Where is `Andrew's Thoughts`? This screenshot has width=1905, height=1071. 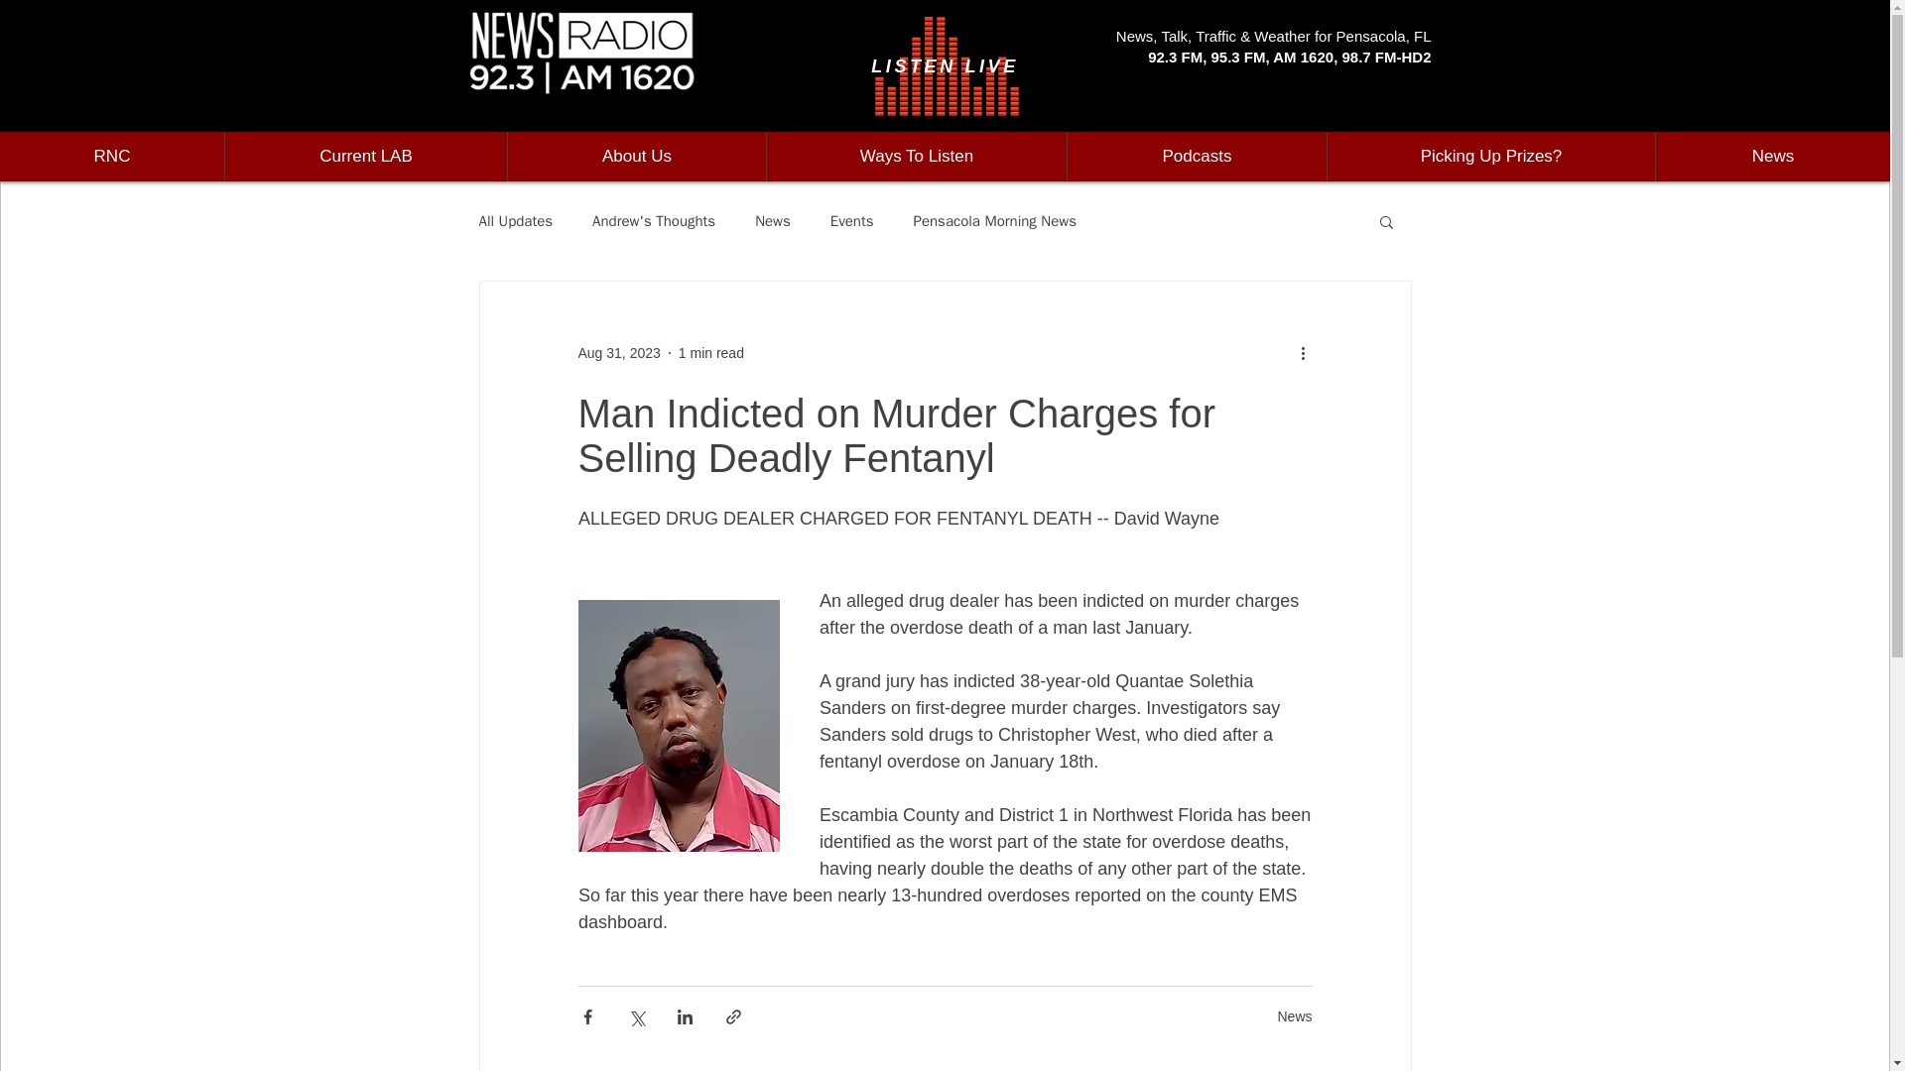 Andrew's Thoughts is located at coordinates (654, 221).